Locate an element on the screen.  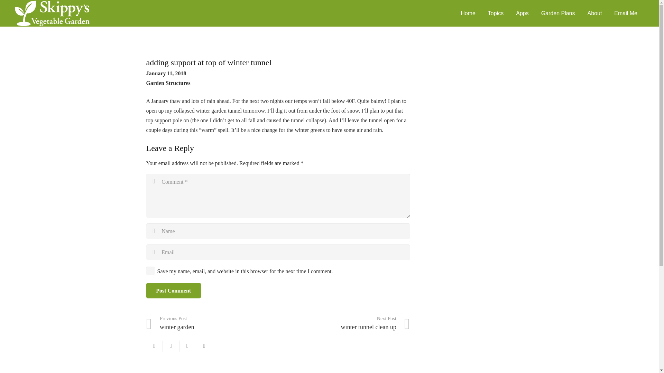
Pin this is located at coordinates (204, 346).